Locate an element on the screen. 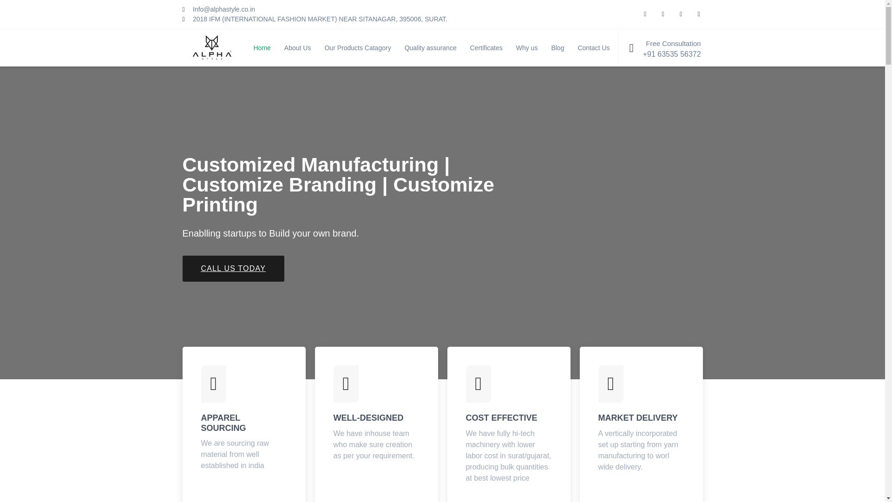  Certificates is located at coordinates (487, 47).